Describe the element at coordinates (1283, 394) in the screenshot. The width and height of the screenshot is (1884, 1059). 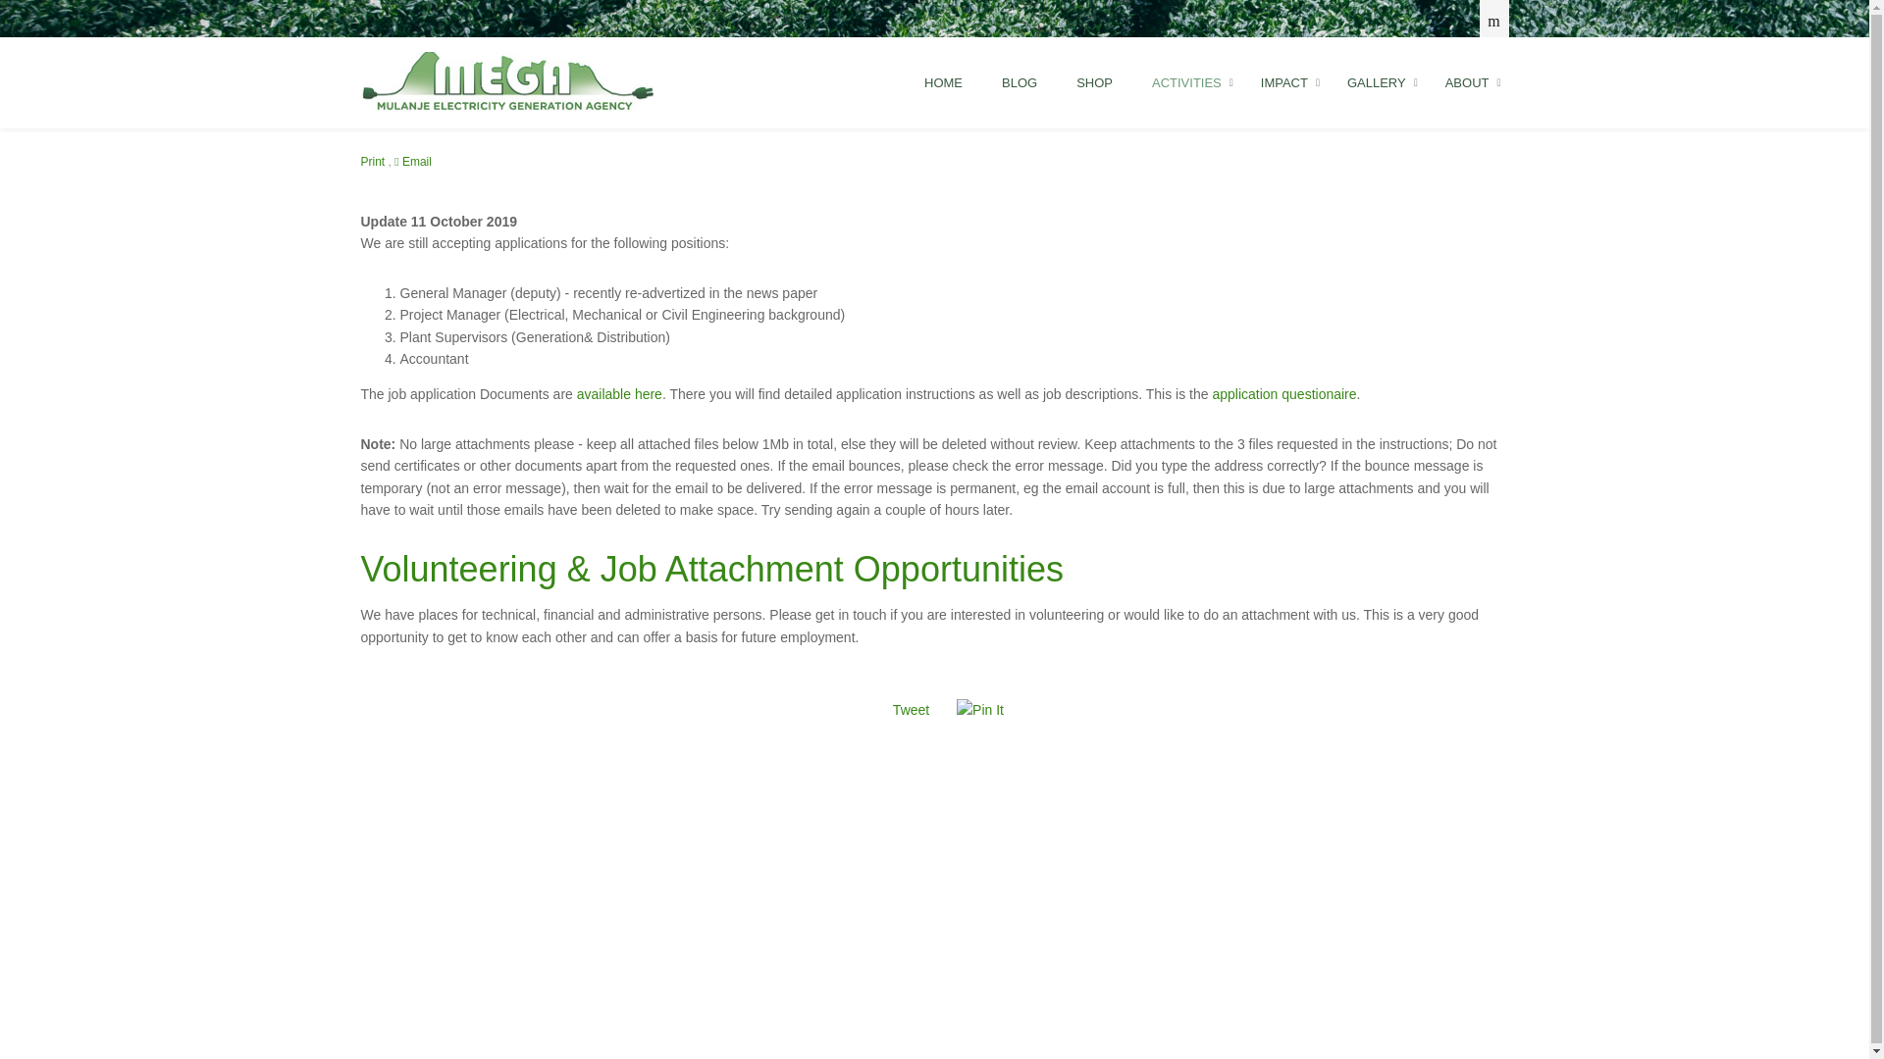
I see `application questionaire` at that location.